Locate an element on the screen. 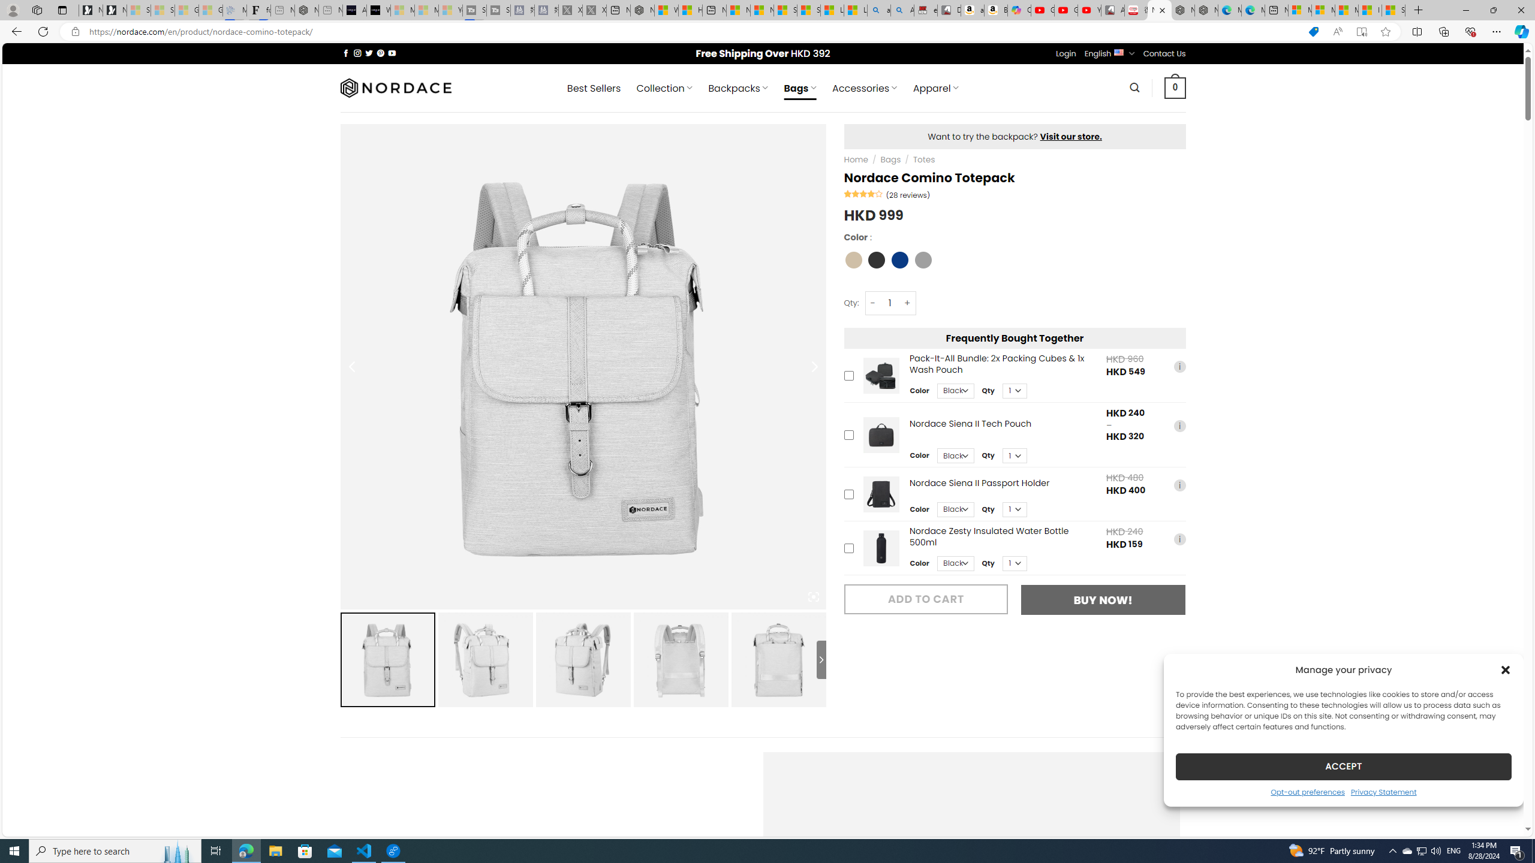 The height and width of the screenshot is (863, 1535). Class: iconic-woothumbs-fullscreen is located at coordinates (813, 597).